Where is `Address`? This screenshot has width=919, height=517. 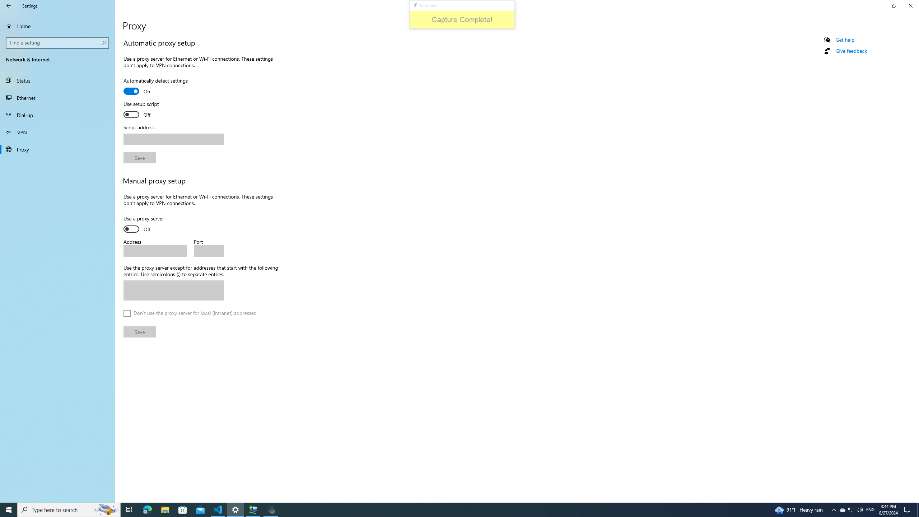 Address is located at coordinates (155, 251).